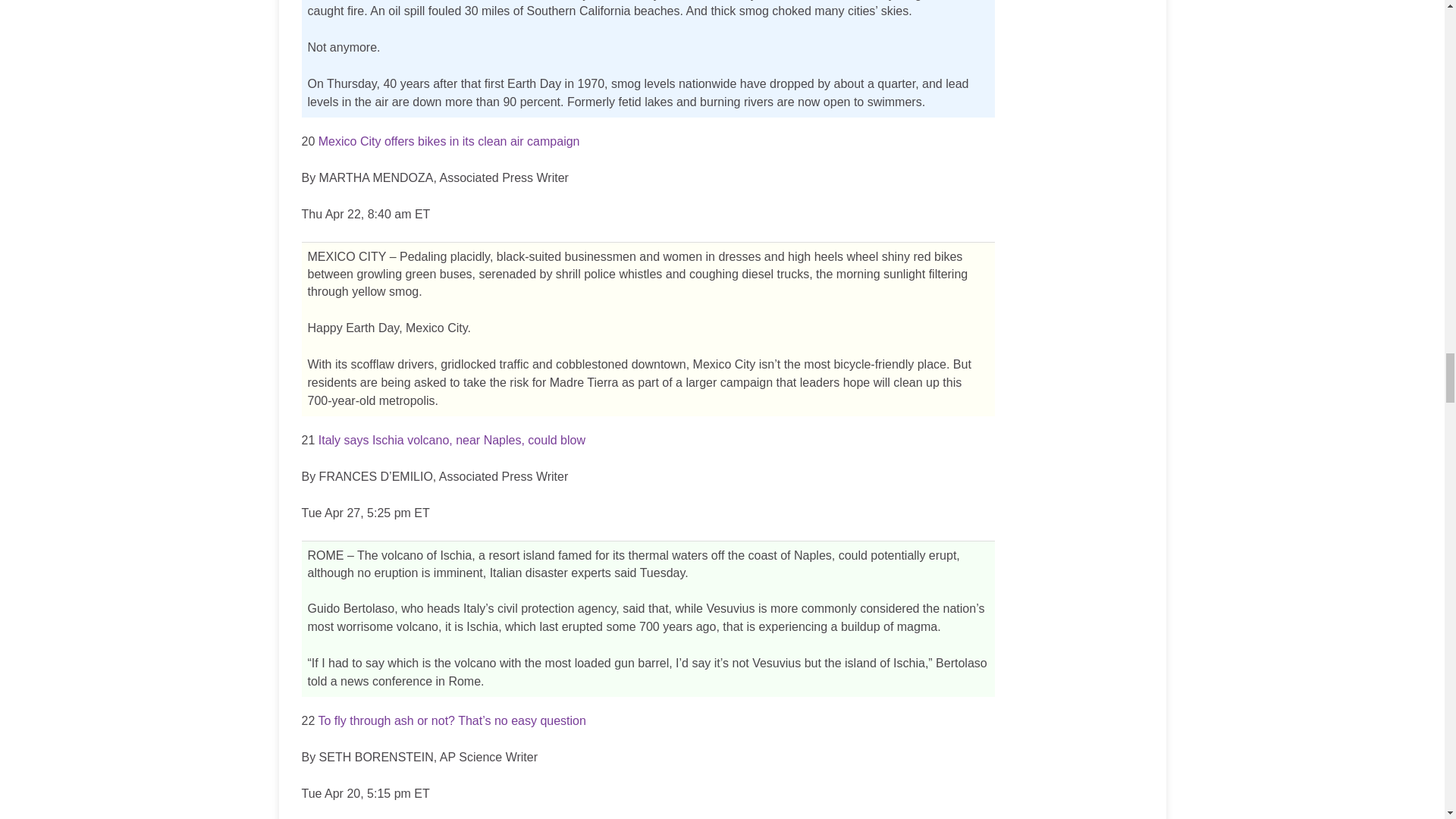 The height and width of the screenshot is (819, 1456). I want to click on Mexico City offers bikes in its clean air campaign, so click(449, 141).